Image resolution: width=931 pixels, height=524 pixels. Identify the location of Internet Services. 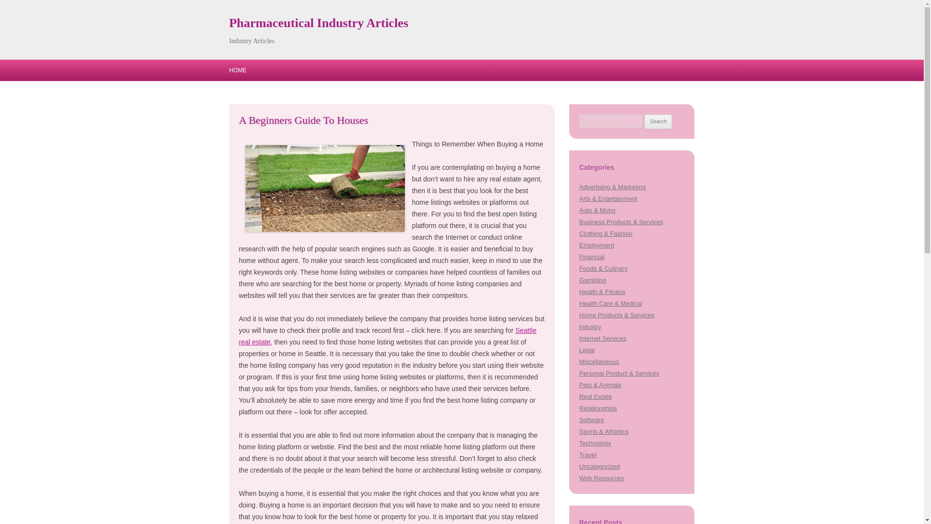
(602, 339).